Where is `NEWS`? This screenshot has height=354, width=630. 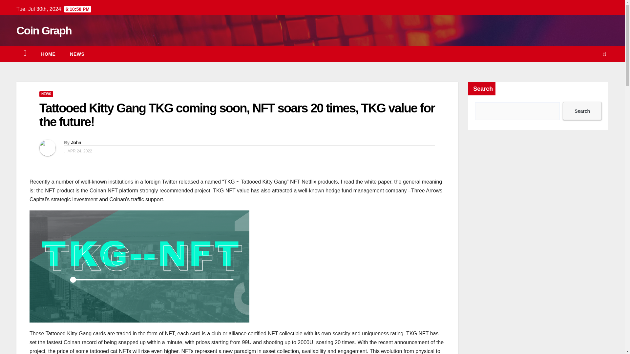
NEWS is located at coordinates (46, 94).